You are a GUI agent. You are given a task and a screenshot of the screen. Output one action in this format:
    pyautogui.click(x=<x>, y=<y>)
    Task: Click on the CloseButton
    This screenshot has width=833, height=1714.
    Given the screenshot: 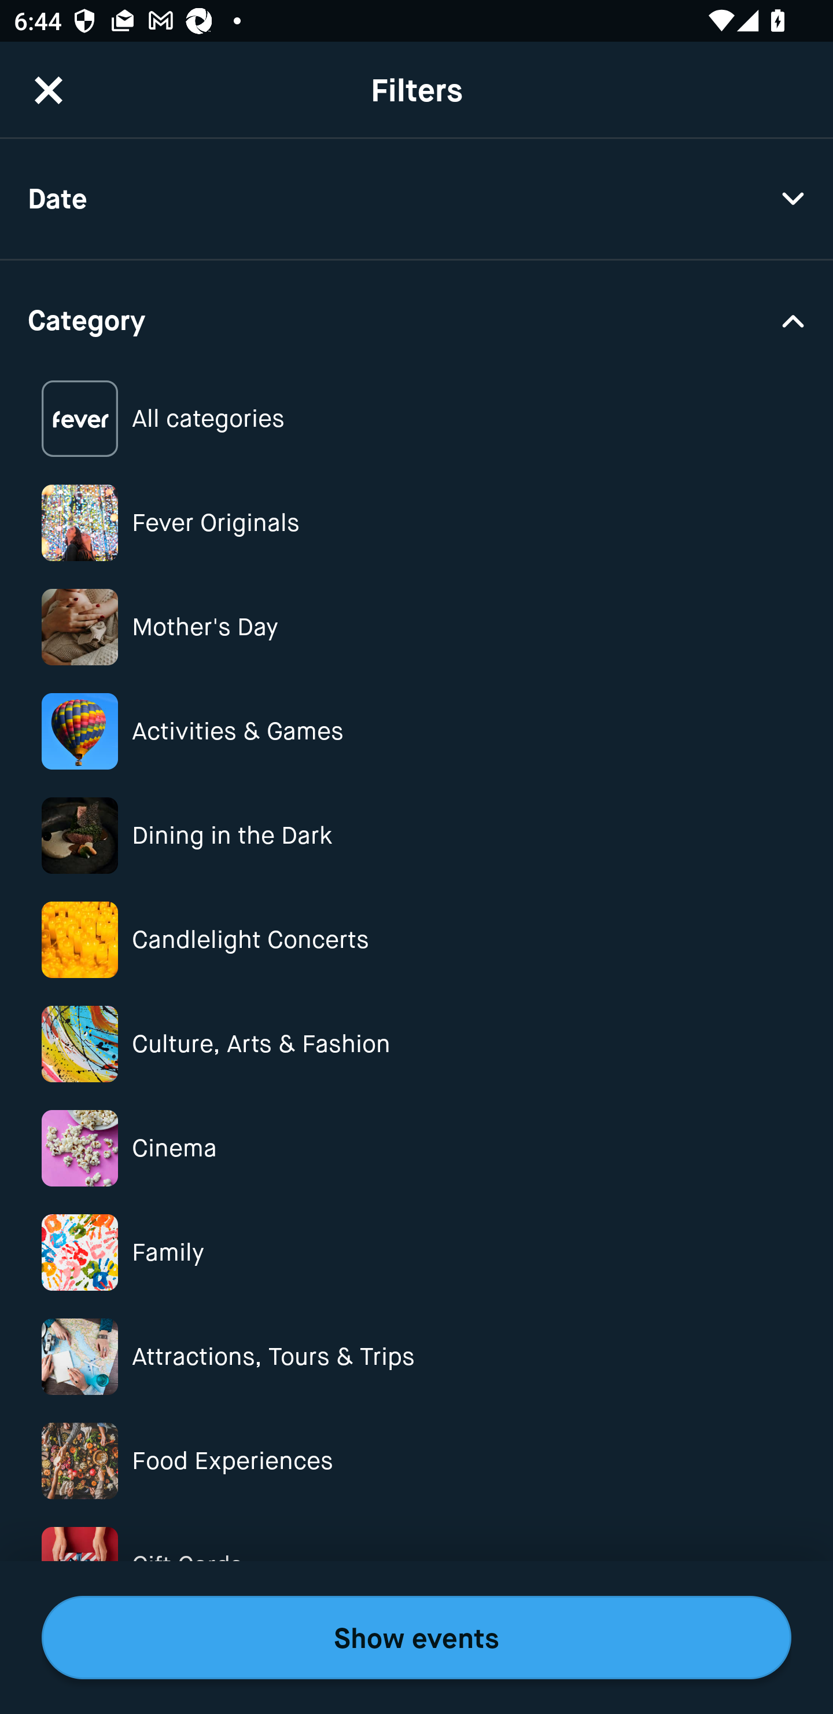 What is the action you would take?
    pyautogui.click(x=49, y=90)
    